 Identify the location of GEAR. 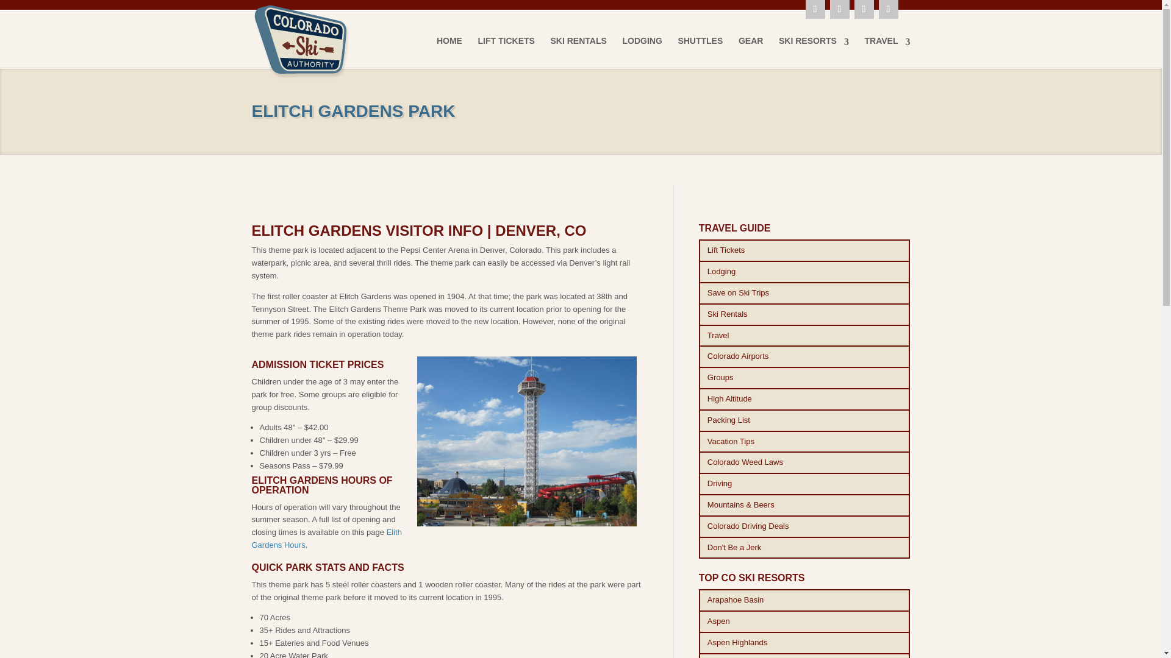
(751, 51).